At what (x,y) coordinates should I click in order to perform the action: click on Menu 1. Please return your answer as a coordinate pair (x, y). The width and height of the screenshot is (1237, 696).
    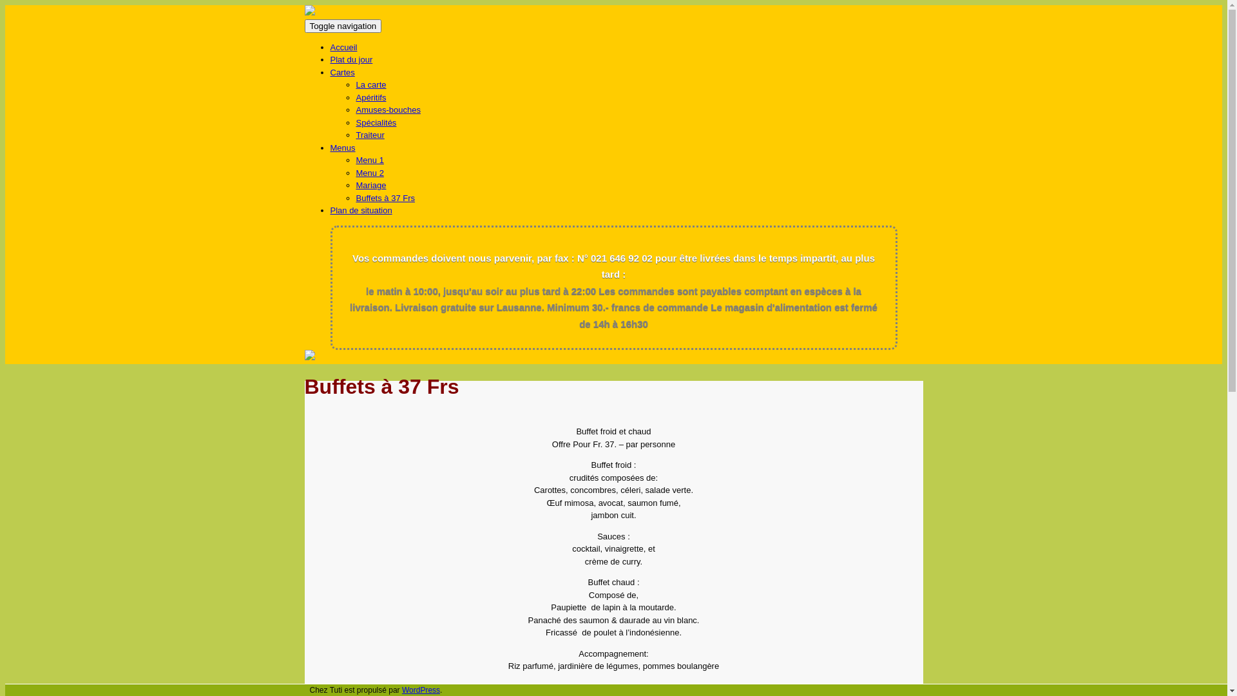
    Looking at the image, I should click on (370, 160).